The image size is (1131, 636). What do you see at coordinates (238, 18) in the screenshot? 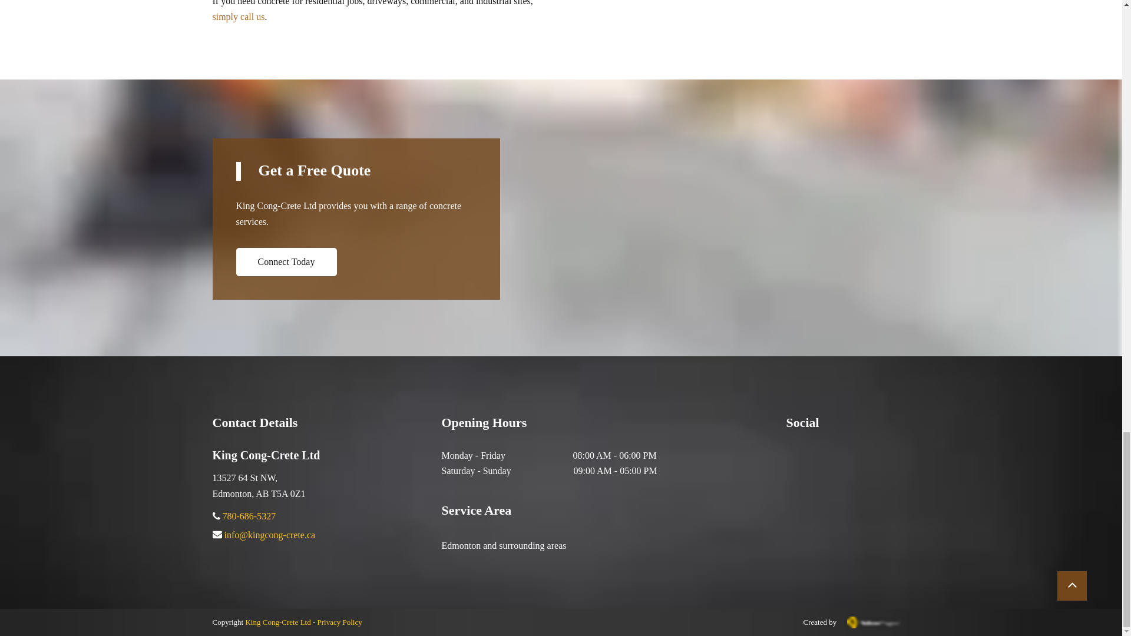
I see `simply call us` at bounding box center [238, 18].